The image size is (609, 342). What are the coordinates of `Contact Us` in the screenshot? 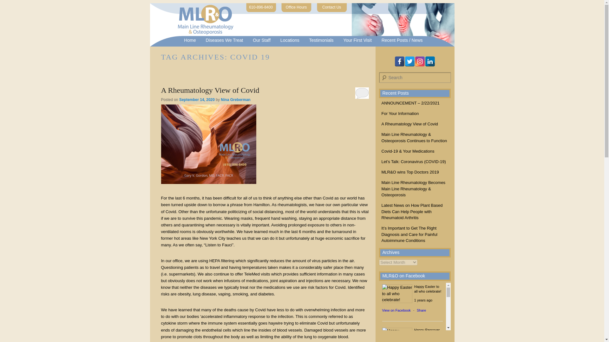 It's located at (334, 7).